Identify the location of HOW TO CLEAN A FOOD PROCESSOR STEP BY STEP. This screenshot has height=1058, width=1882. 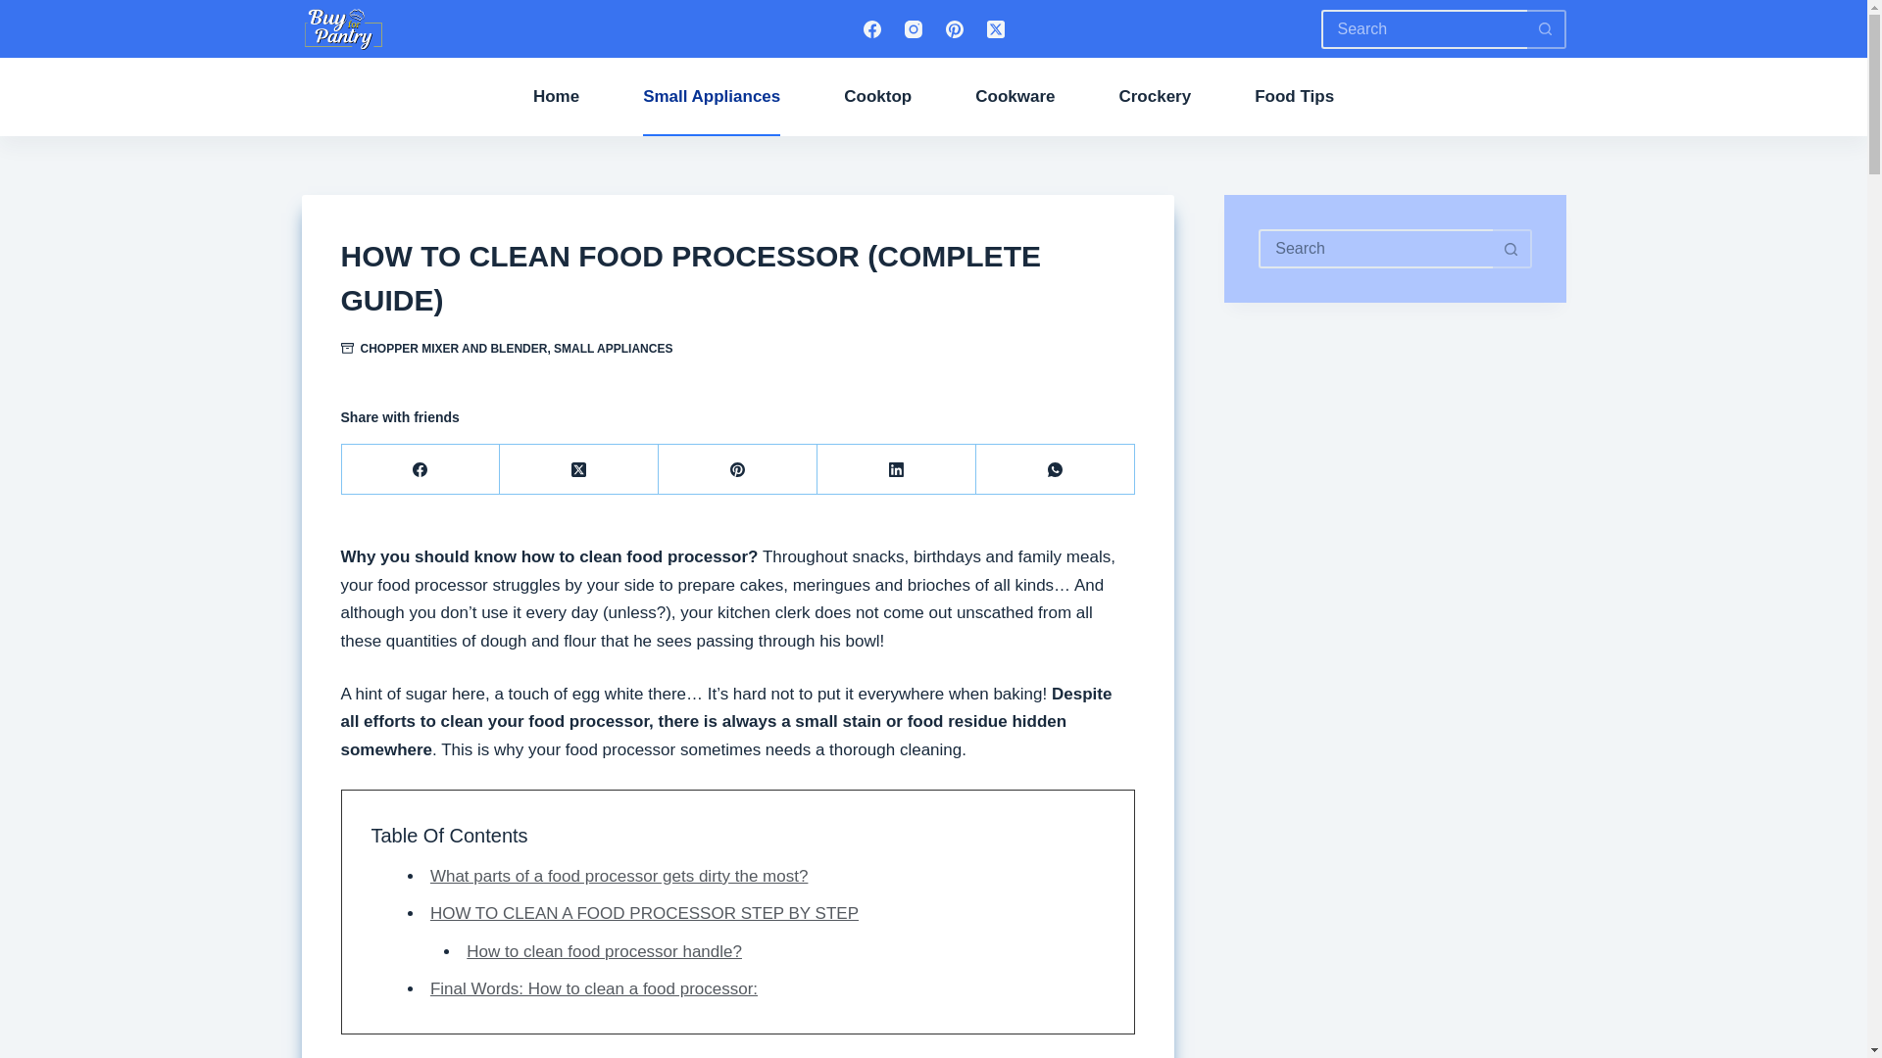
(644, 913).